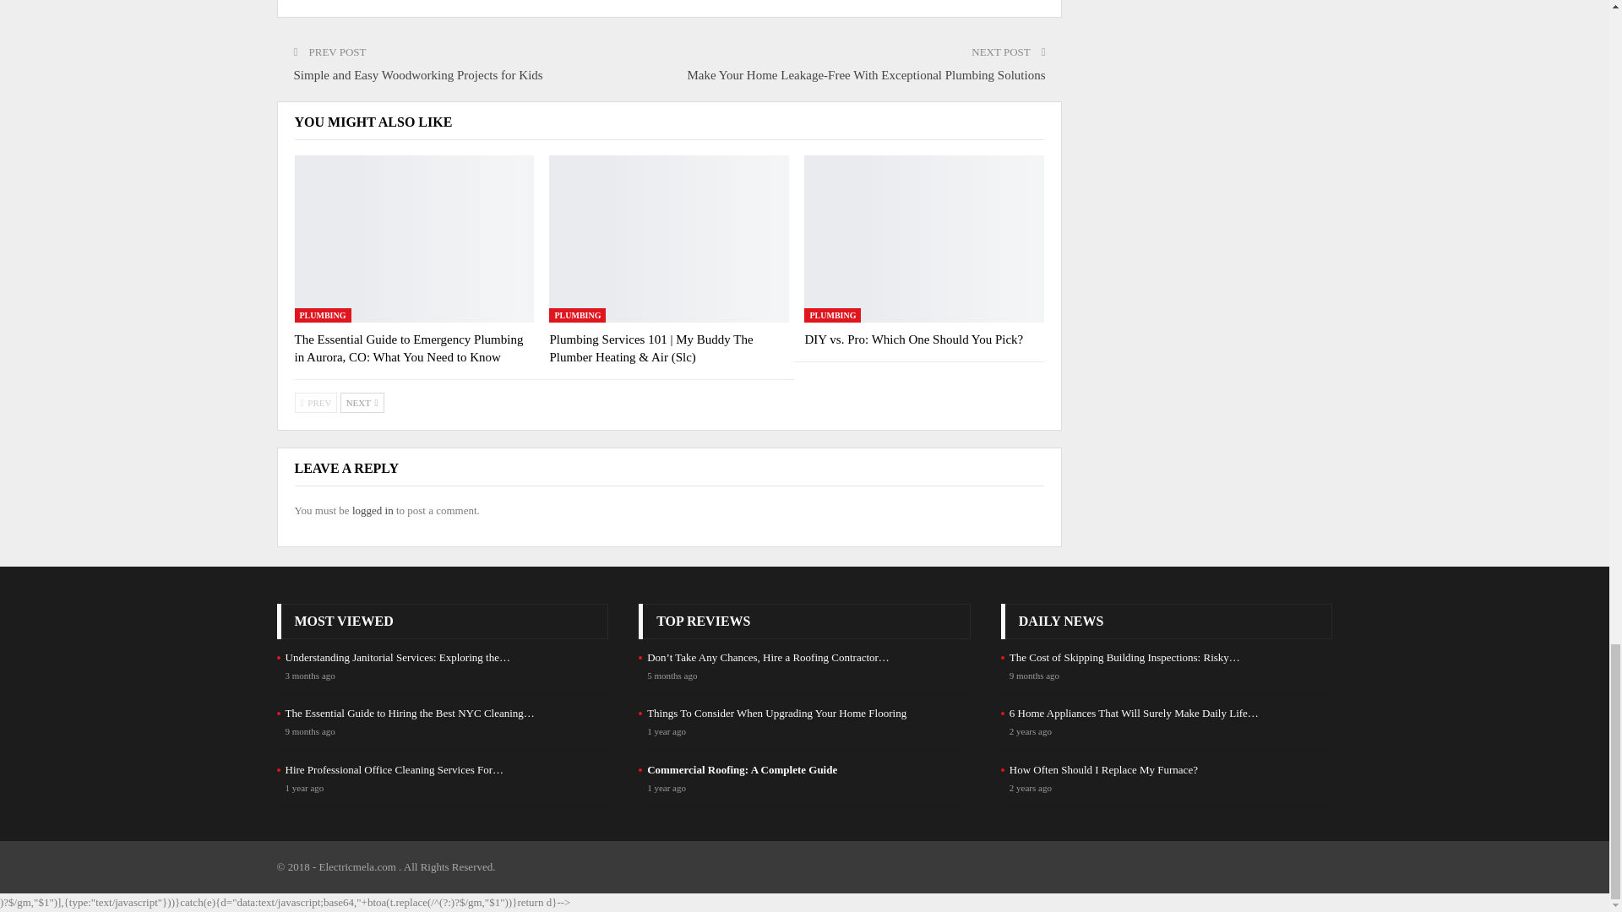 Image resolution: width=1622 pixels, height=912 pixels. I want to click on YOU MIGHT ALSO LIKE, so click(373, 122).